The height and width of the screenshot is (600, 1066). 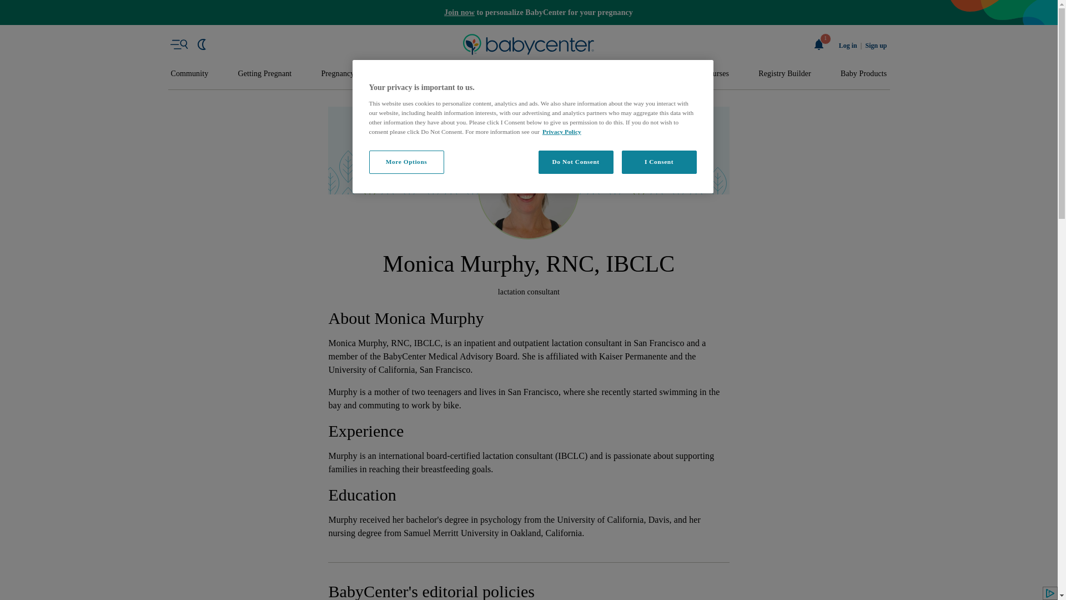 I want to click on Child, so click(x=563, y=74).